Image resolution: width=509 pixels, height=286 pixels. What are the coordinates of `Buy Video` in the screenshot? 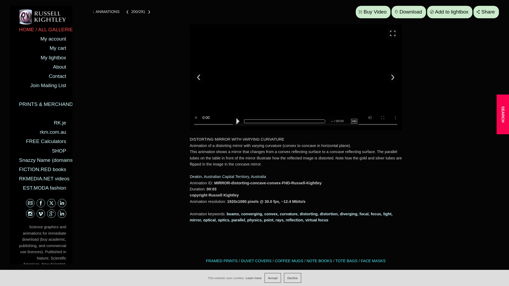 It's located at (373, 12).